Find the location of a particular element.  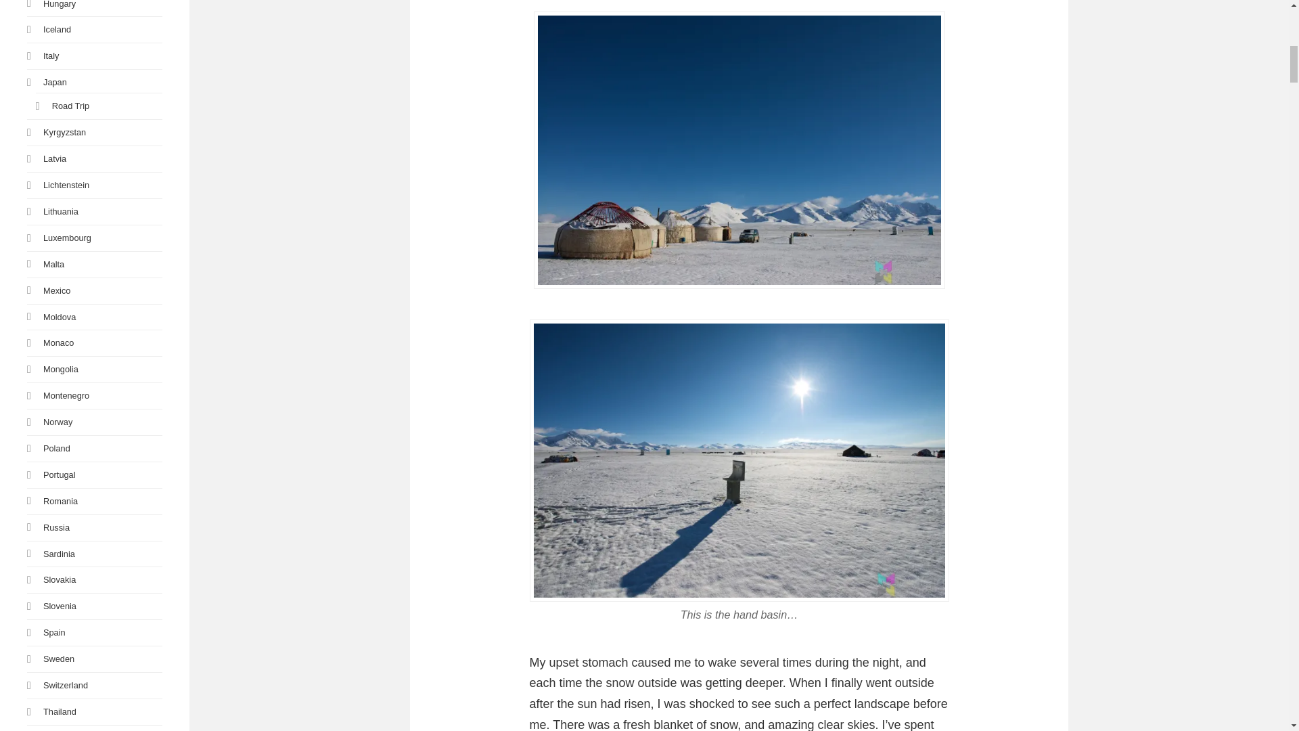

Kyrgyzstan is located at coordinates (64, 132).